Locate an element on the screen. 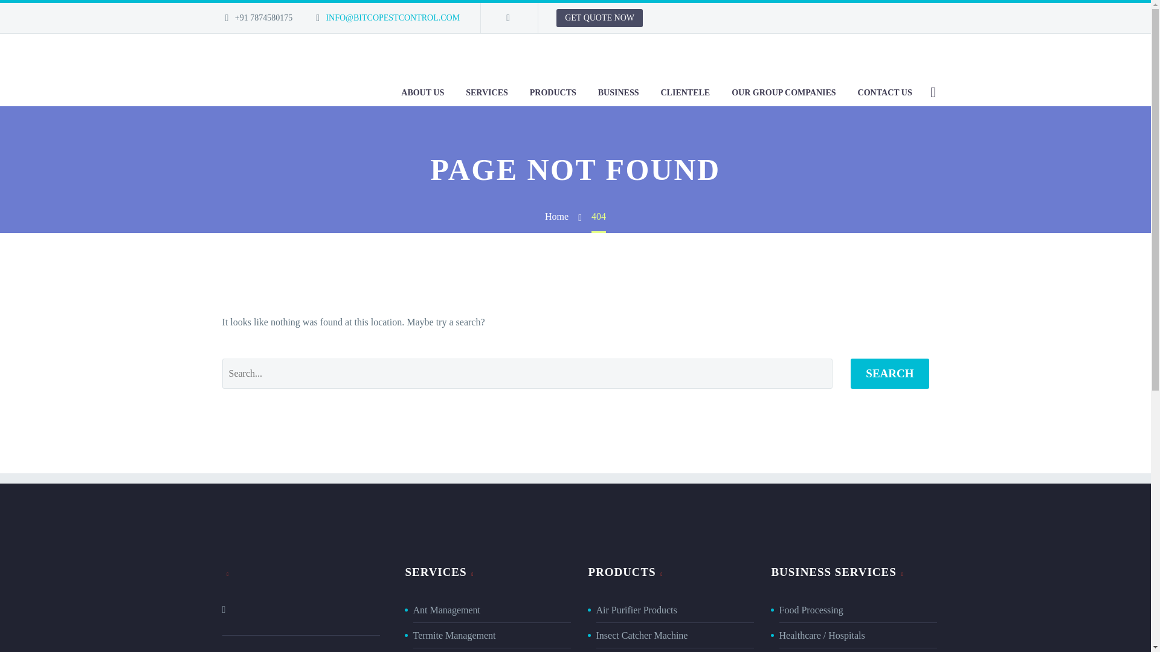 This screenshot has width=1160, height=652. ABOUT US is located at coordinates (422, 92).